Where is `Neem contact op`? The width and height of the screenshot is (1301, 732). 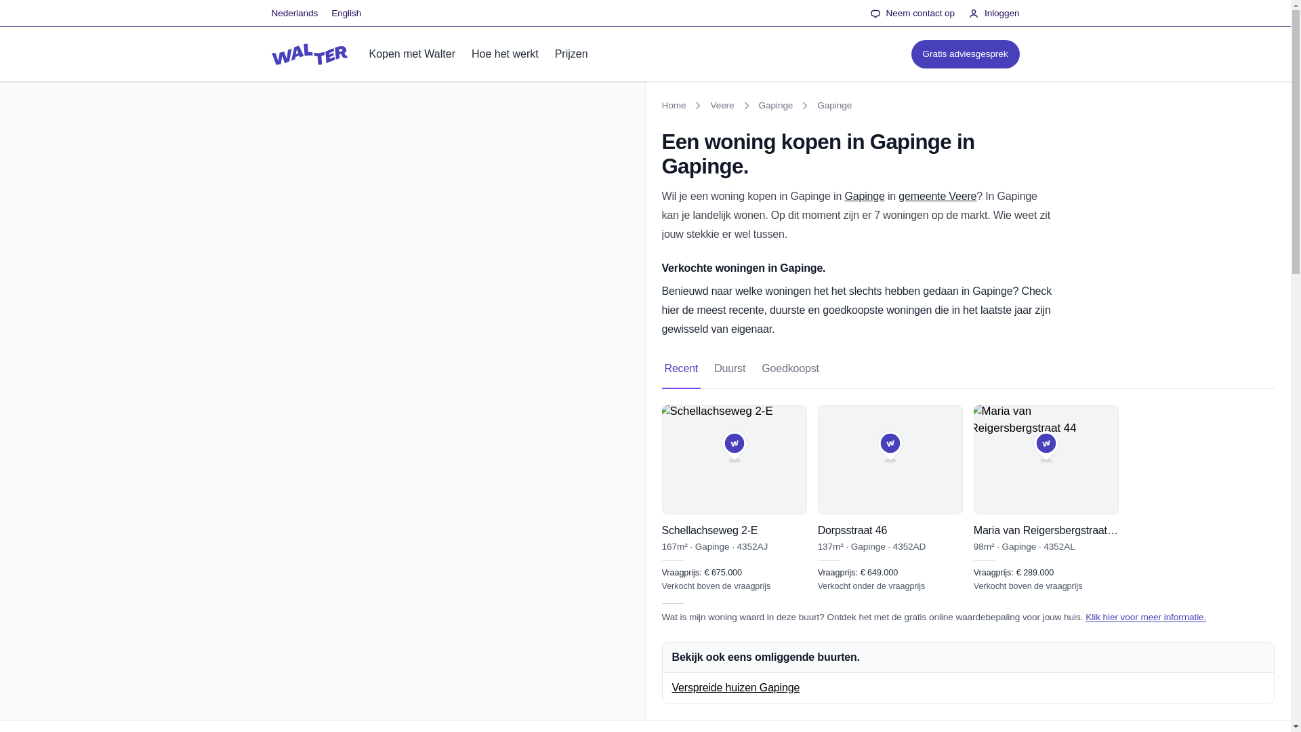 Neem contact op is located at coordinates (790, 369).